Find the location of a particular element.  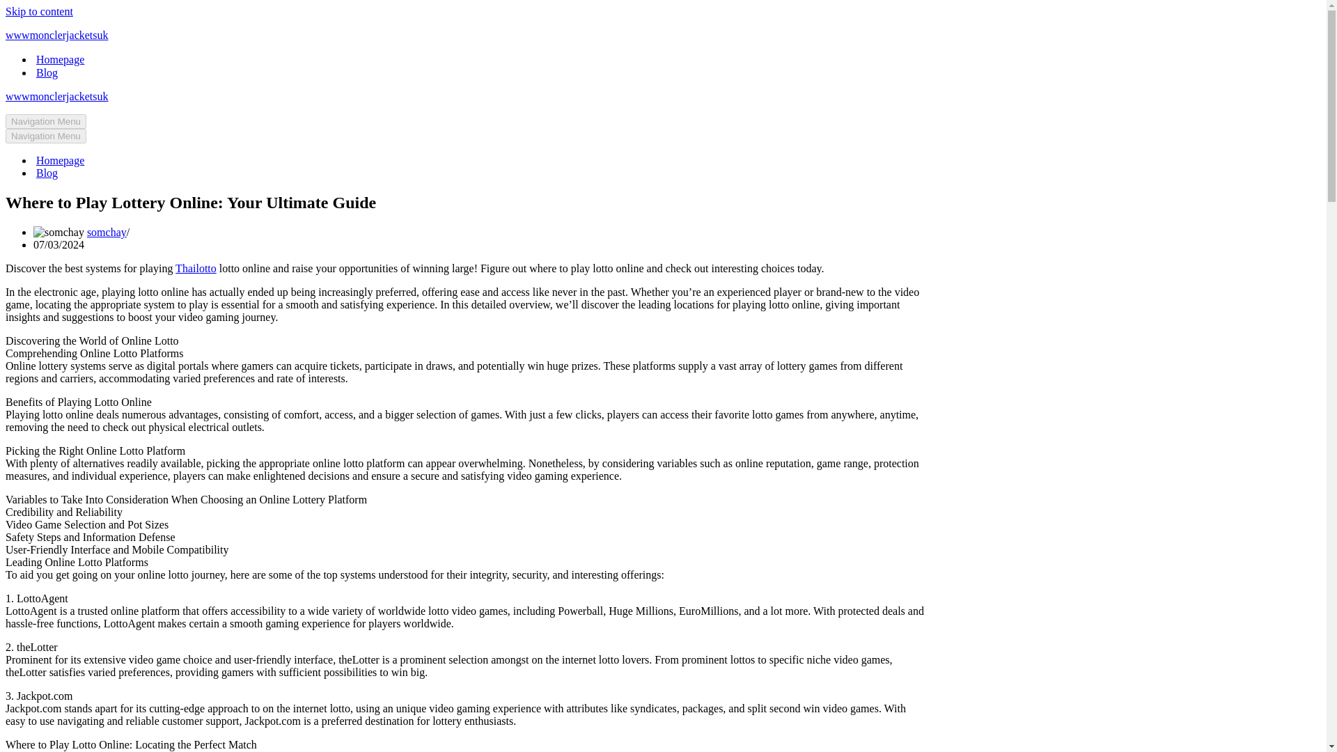

Blog is located at coordinates (46, 173).